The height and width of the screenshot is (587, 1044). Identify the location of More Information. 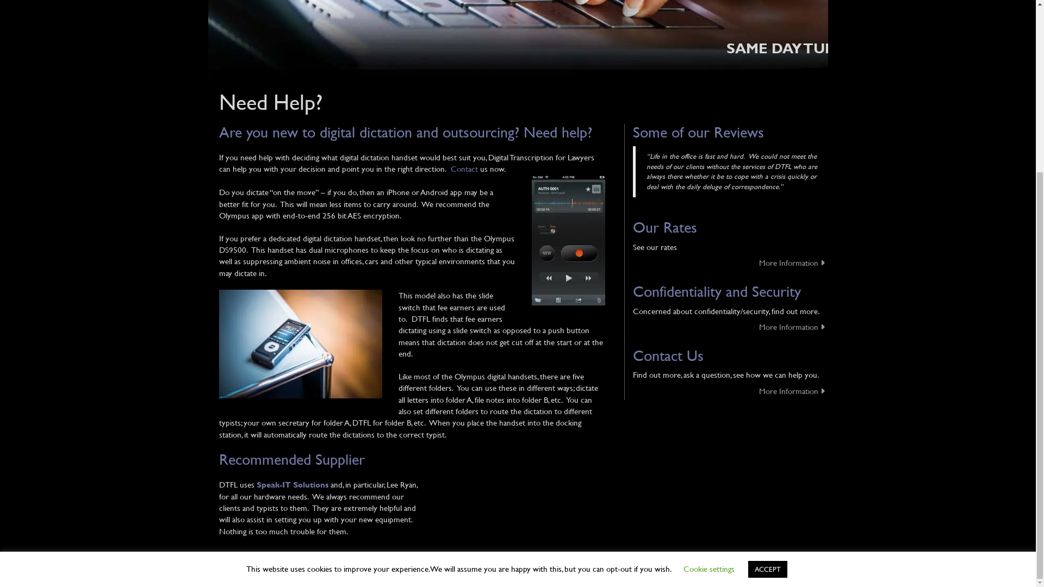
(730, 327).